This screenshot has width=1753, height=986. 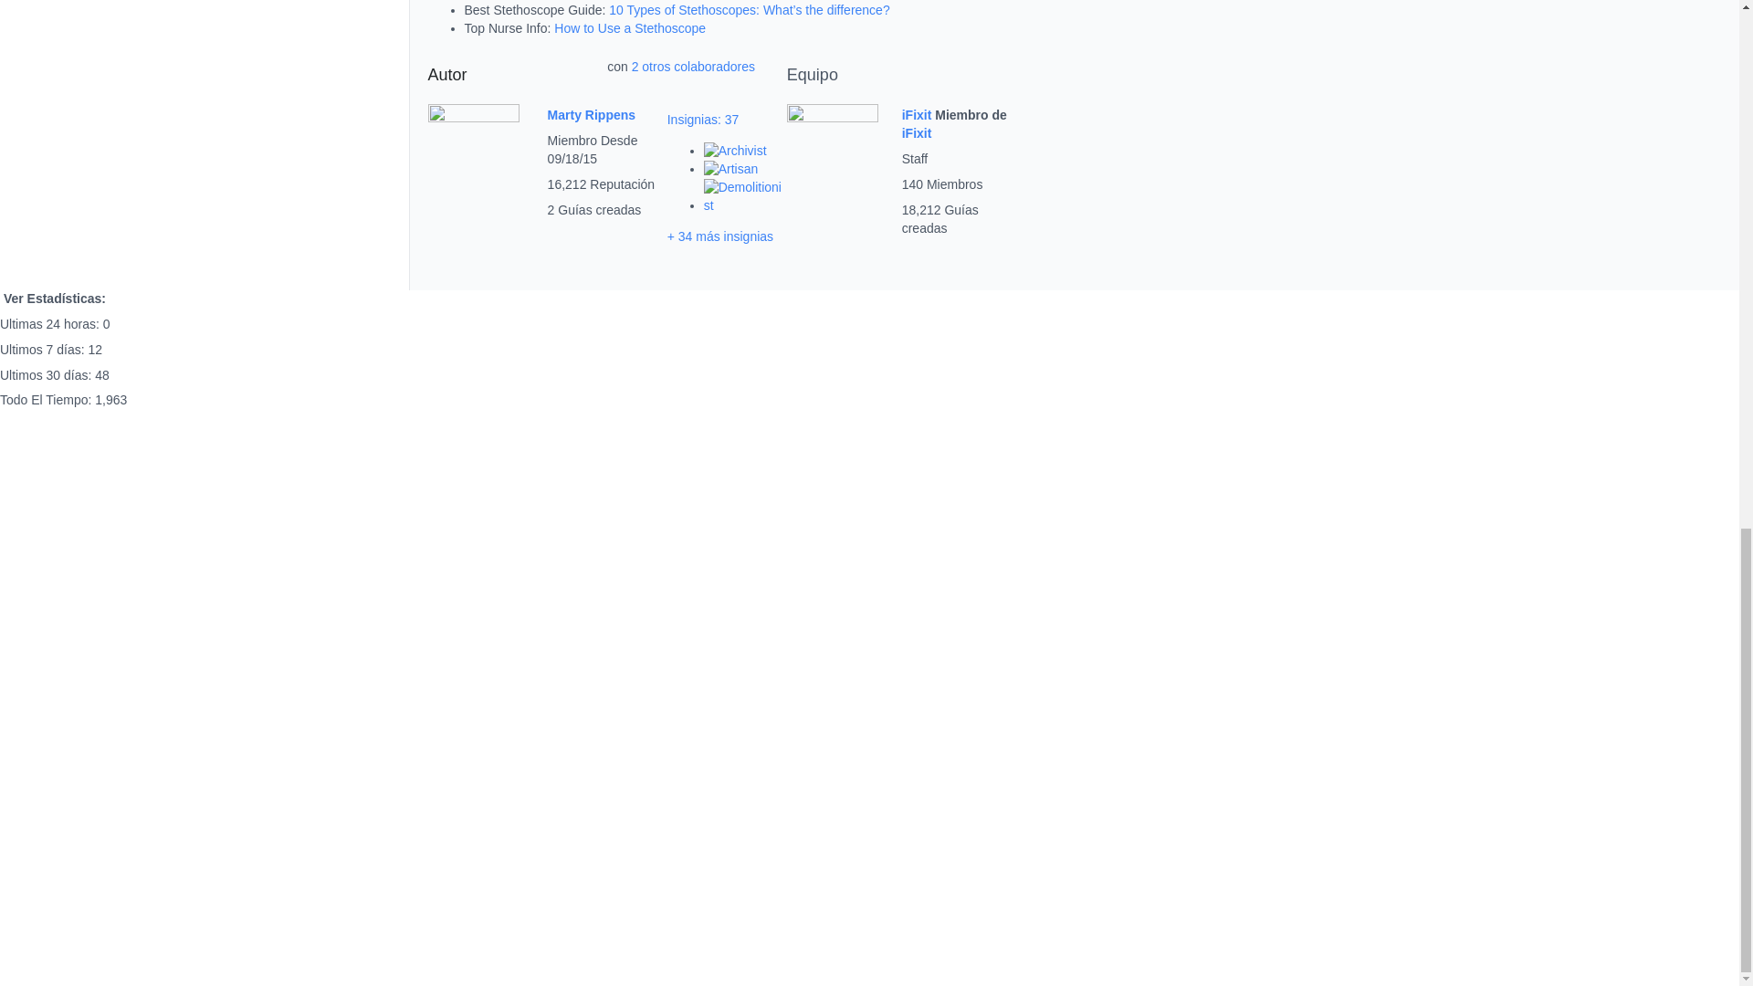 What do you see at coordinates (446, 75) in the screenshot?
I see `Autor` at bounding box center [446, 75].